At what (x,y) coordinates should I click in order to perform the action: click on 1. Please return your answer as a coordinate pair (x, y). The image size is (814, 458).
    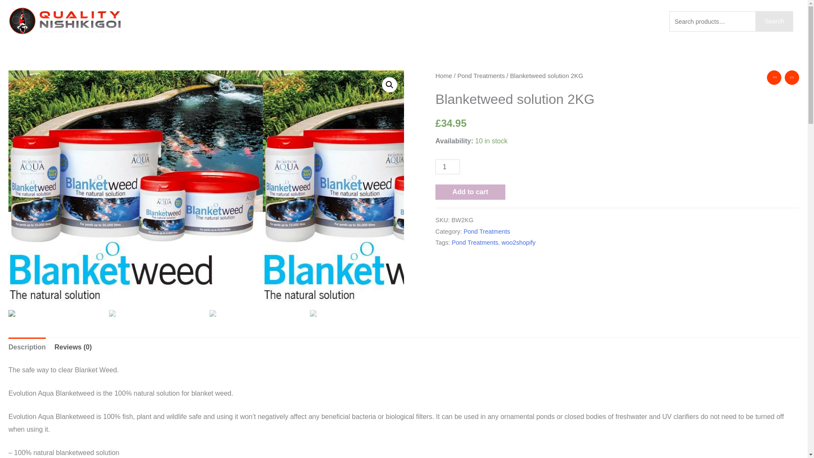
    Looking at the image, I should click on (448, 167).